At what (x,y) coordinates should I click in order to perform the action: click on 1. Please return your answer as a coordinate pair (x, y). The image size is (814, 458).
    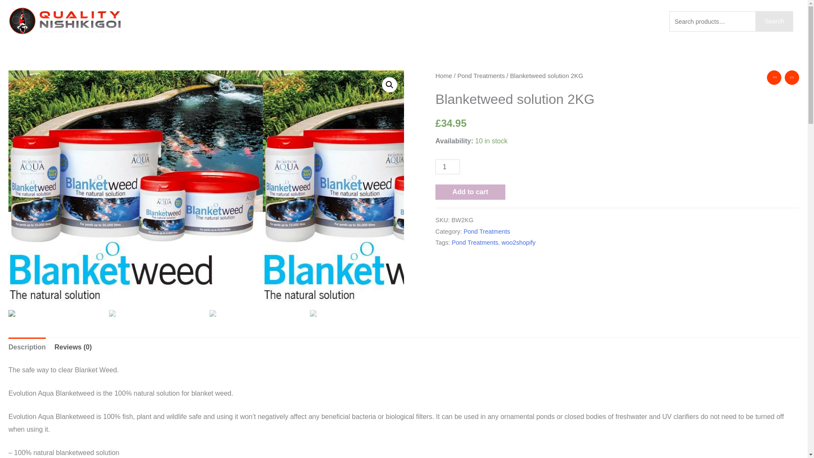
    Looking at the image, I should click on (448, 167).